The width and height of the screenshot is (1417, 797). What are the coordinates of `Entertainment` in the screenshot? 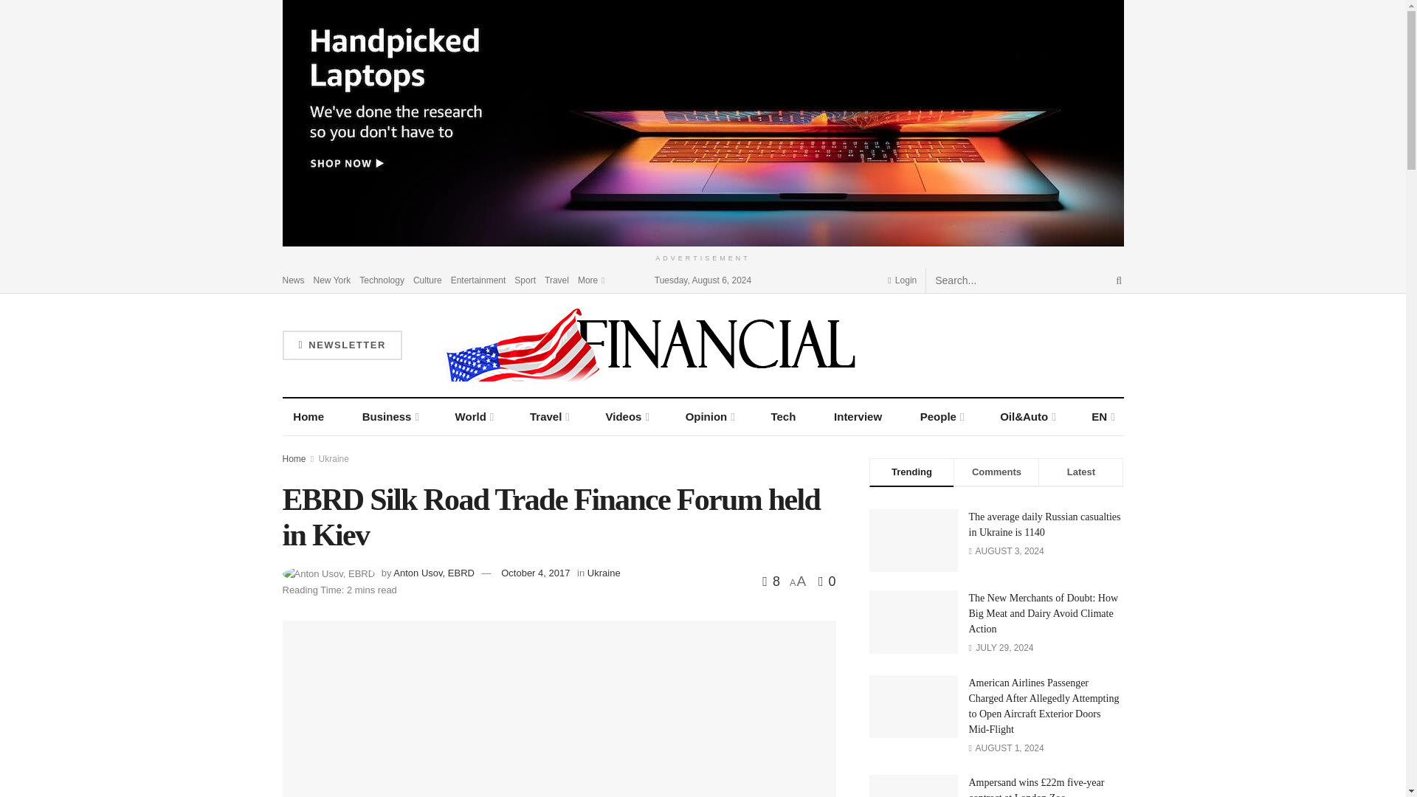 It's located at (478, 279).